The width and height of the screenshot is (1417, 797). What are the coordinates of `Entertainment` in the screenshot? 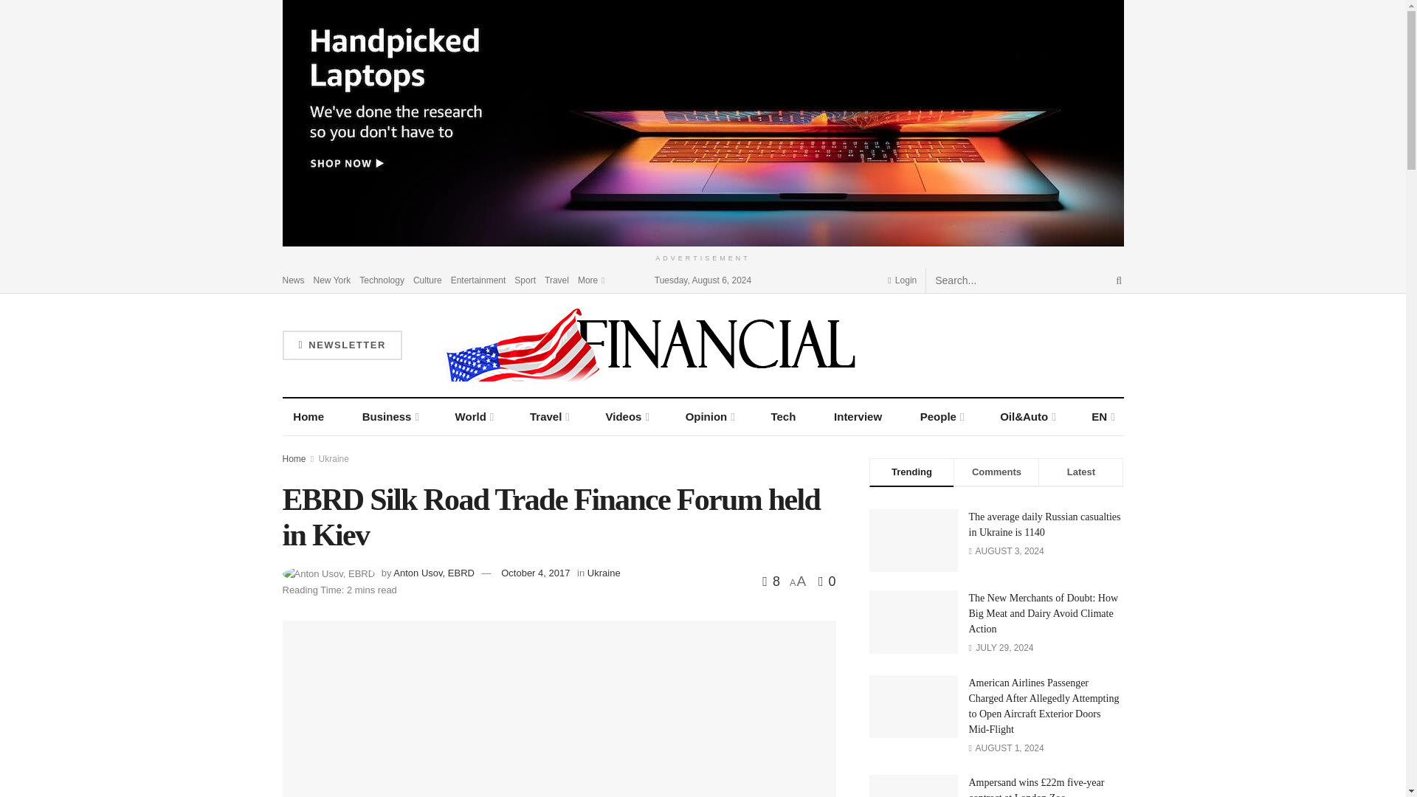 It's located at (478, 279).